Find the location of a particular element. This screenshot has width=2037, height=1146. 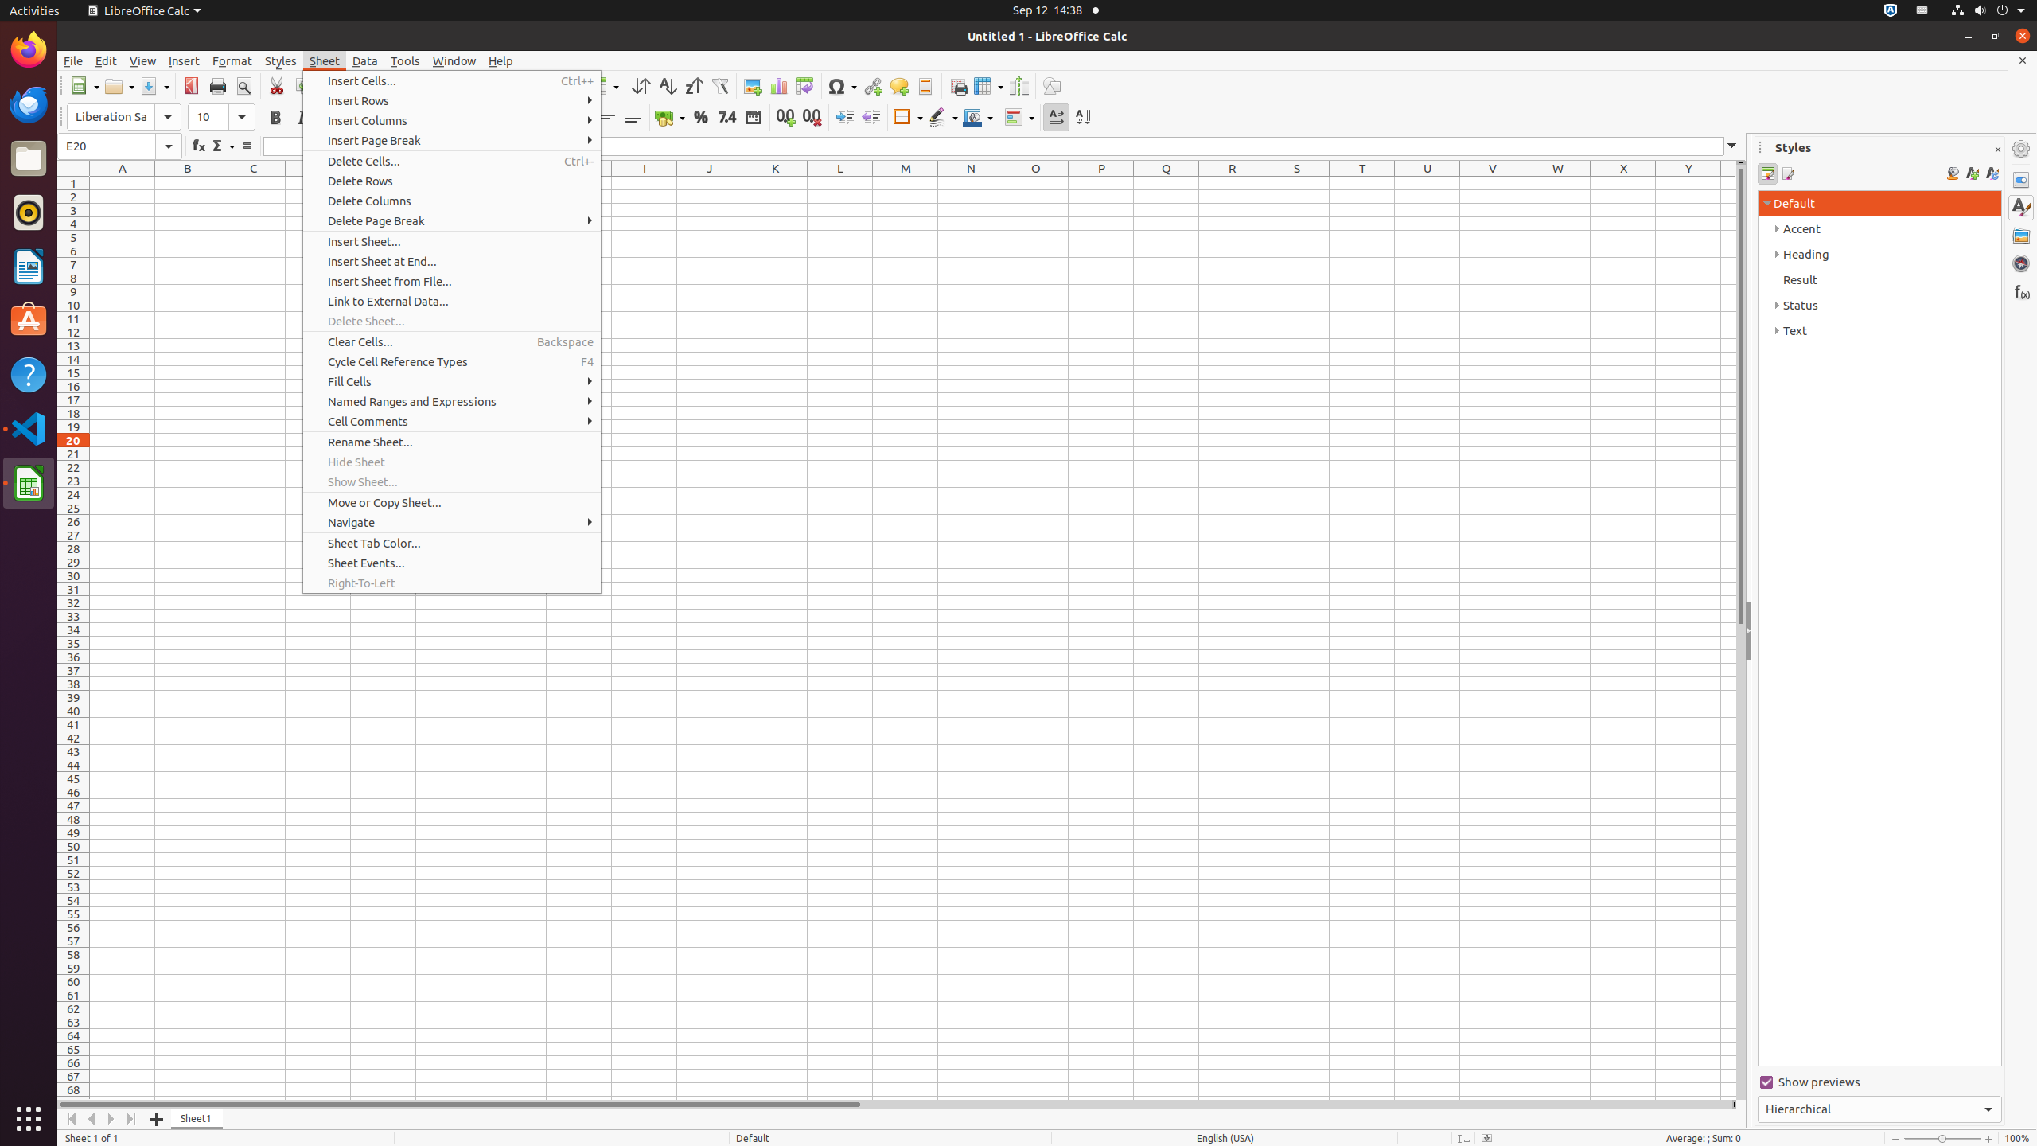

Q1 is located at coordinates (1167, 183).